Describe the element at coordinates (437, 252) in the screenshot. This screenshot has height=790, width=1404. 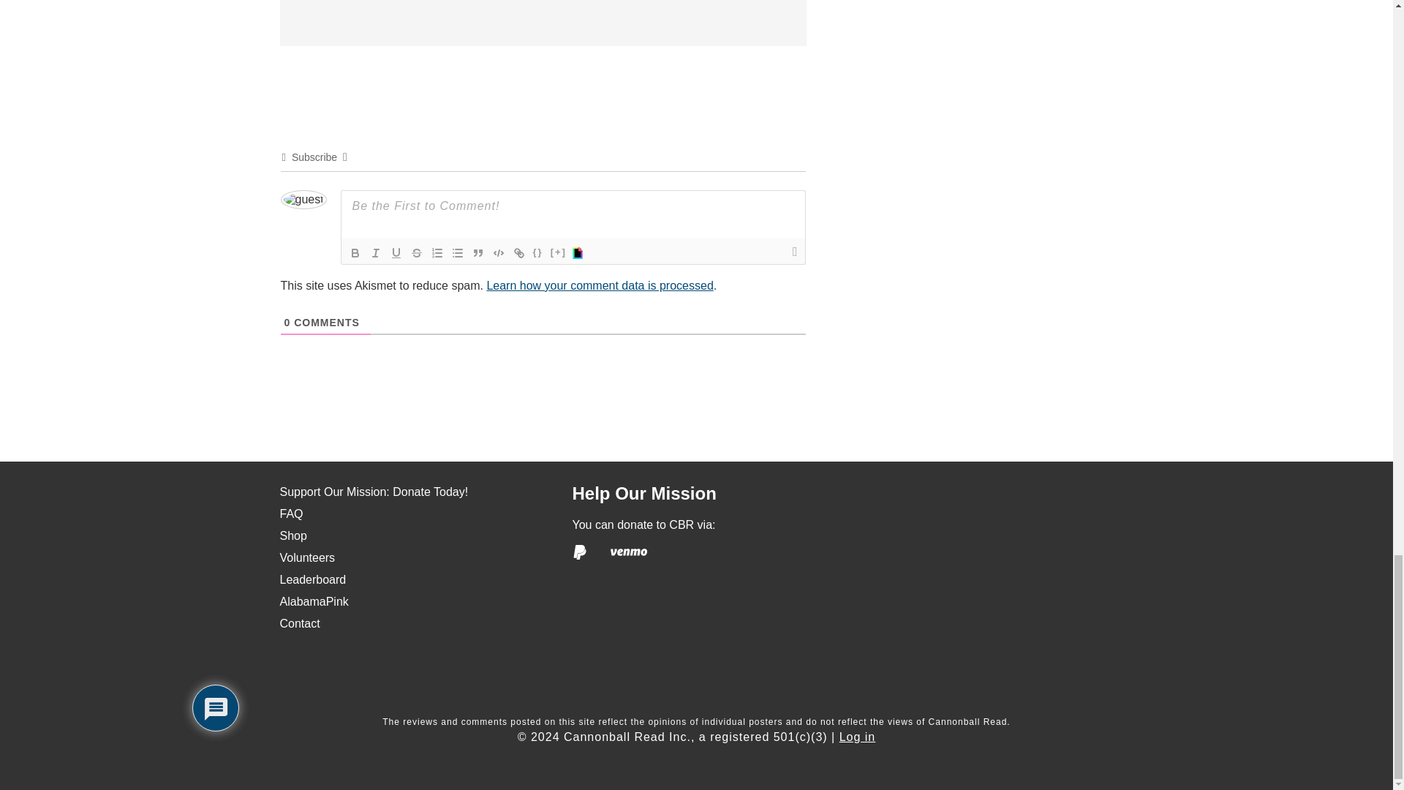
I see `Ordered List` at that location.